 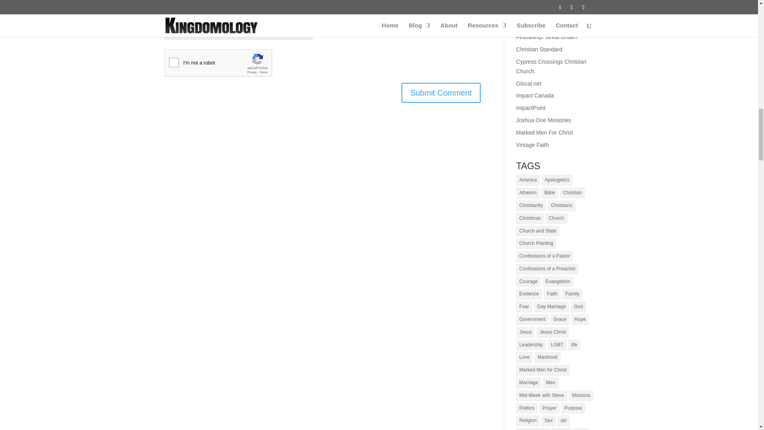 I want to click on reCAPTCHA, so click(x=224, y=64).